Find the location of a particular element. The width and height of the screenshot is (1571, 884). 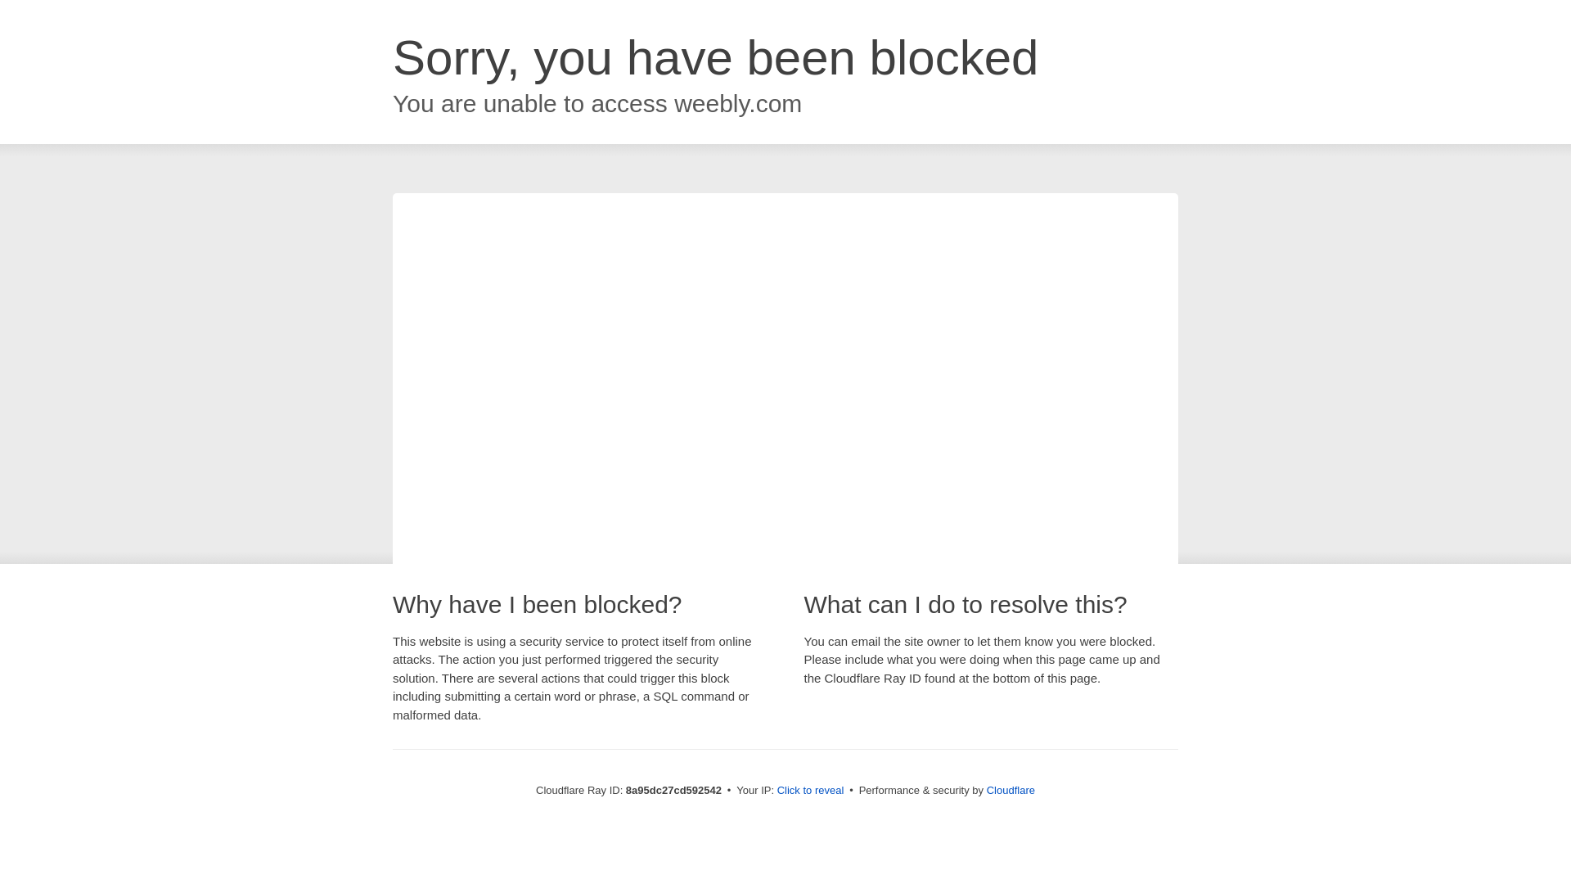

Click to reveal is located at coordinates (811, 791).